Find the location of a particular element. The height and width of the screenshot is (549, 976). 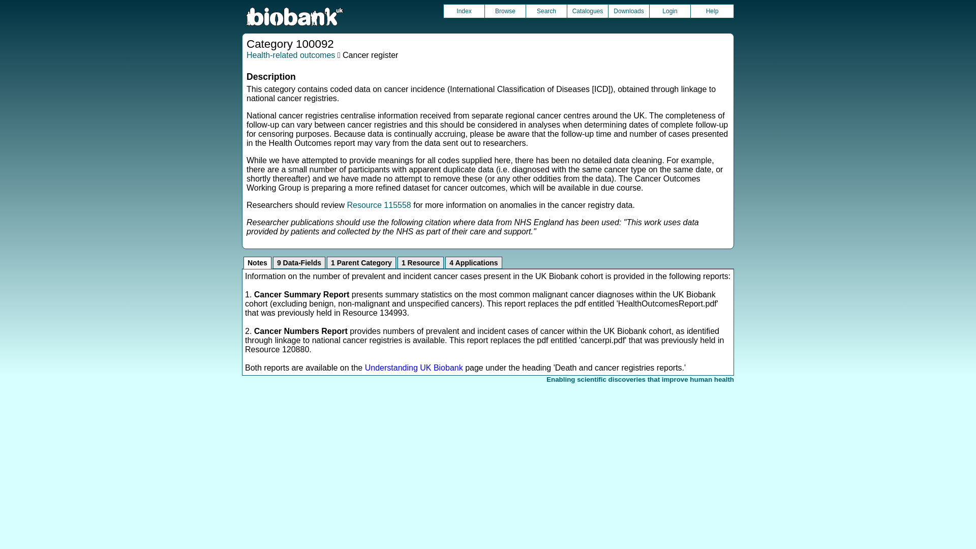

Resource 115558 is located at coordinates (378, 205).